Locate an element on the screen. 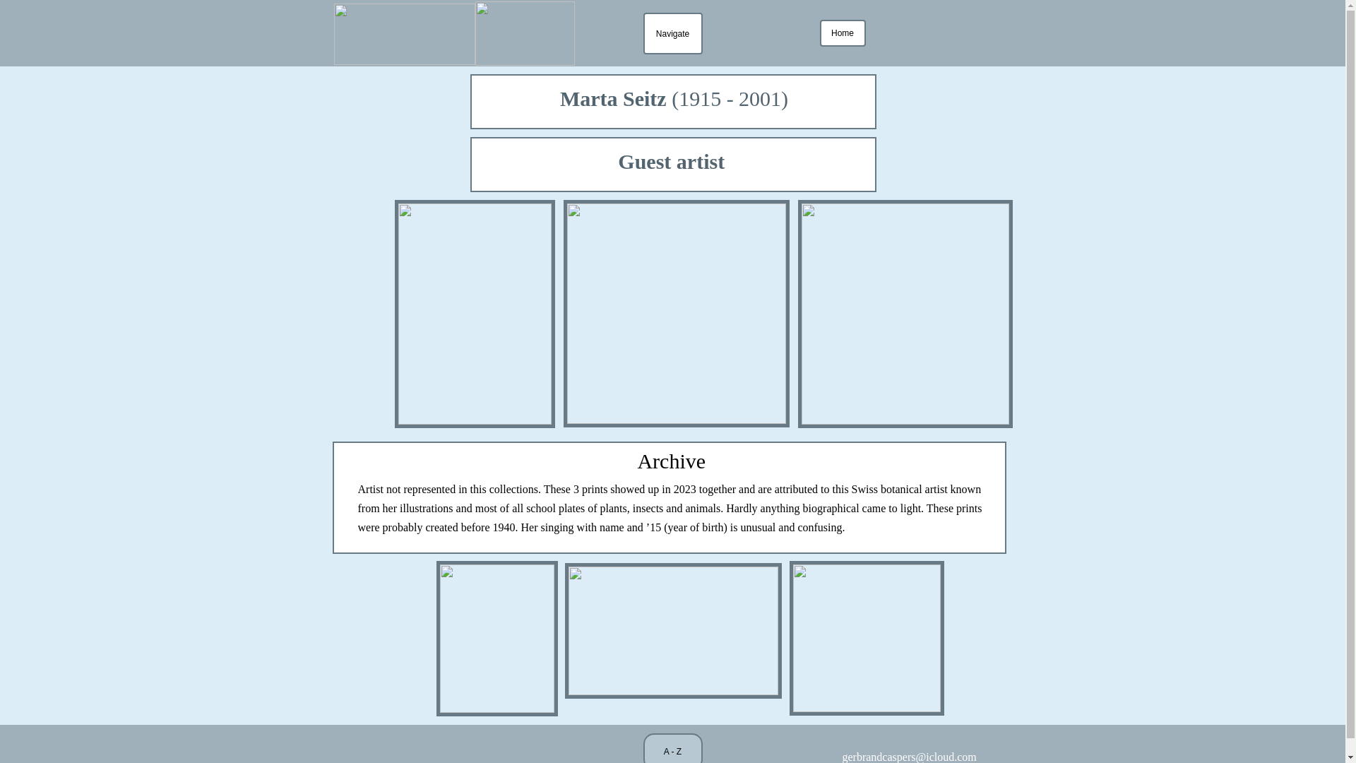 The image size is (1356, 763). Home is located at coordinates (842, 40).